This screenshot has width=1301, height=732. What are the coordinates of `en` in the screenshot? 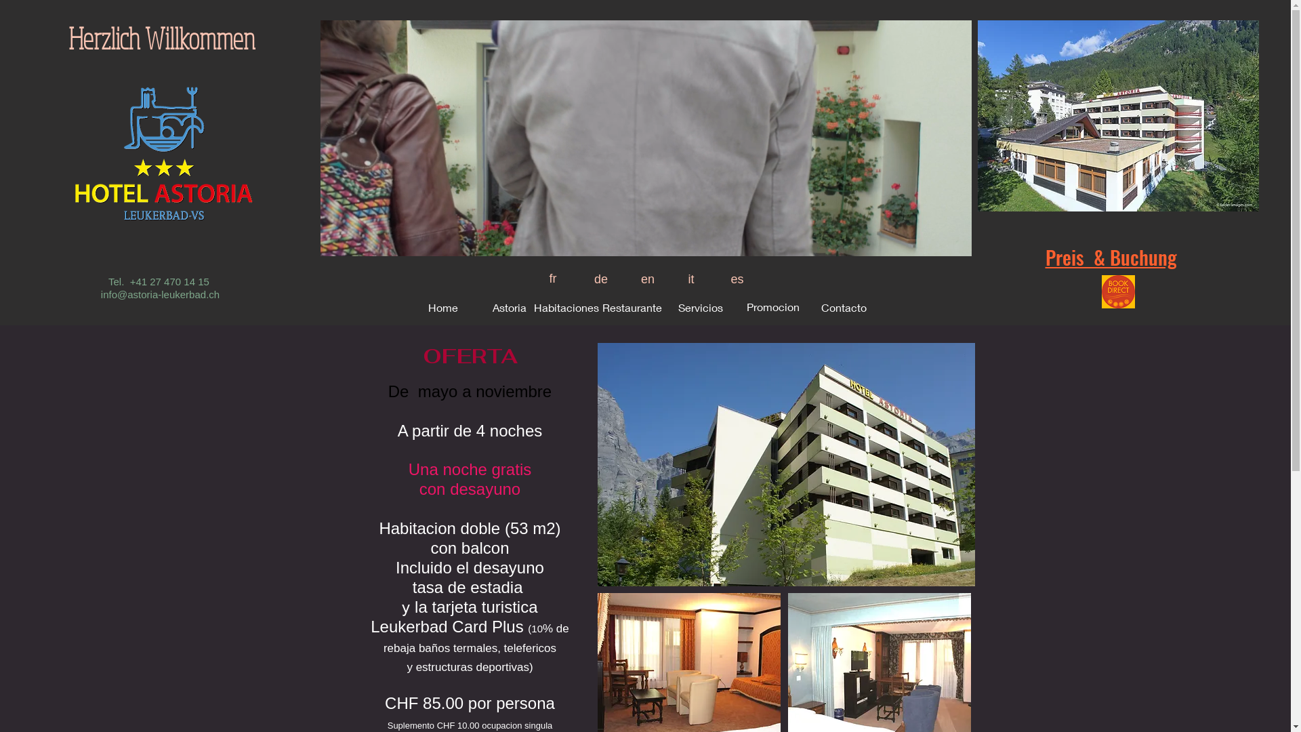 It's located at (648, 279).